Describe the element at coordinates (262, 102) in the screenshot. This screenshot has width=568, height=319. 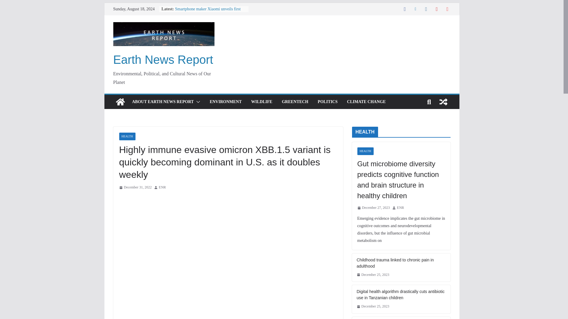
I see `WILDLIFE` at that location.